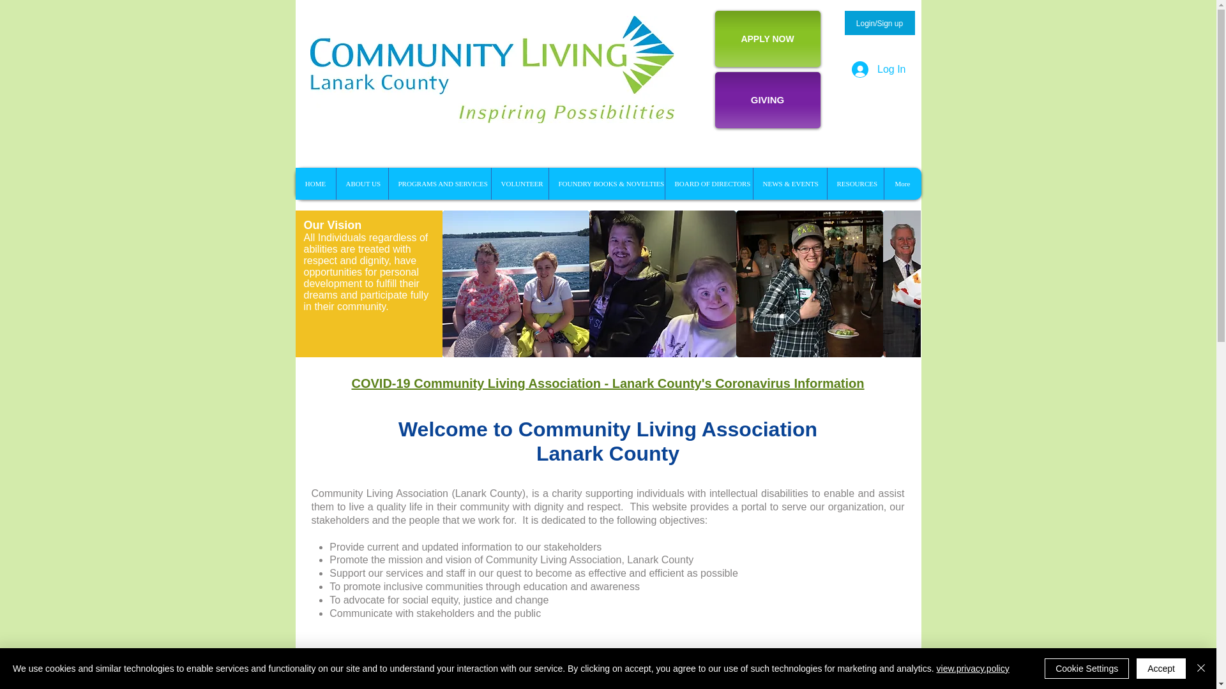  What do you see at coordinates (708, 184) in the screenshot?
I see `BOARD OF DIRECTORS` at bounding box center [708, 184].